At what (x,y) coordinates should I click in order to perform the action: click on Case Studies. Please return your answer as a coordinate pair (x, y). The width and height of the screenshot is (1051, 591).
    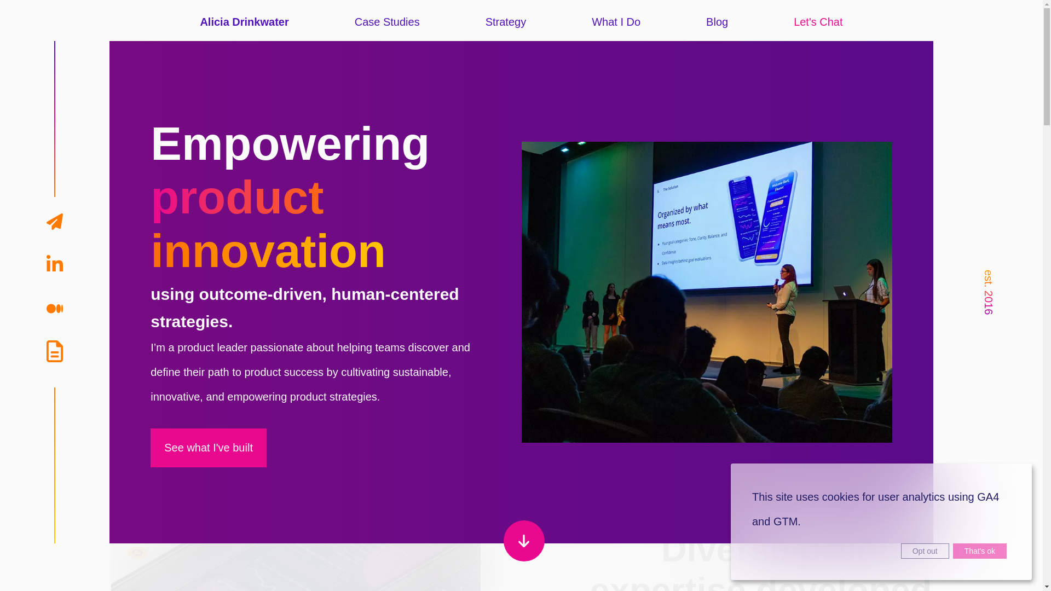
    Looking at the image, I should click on (387, 22).